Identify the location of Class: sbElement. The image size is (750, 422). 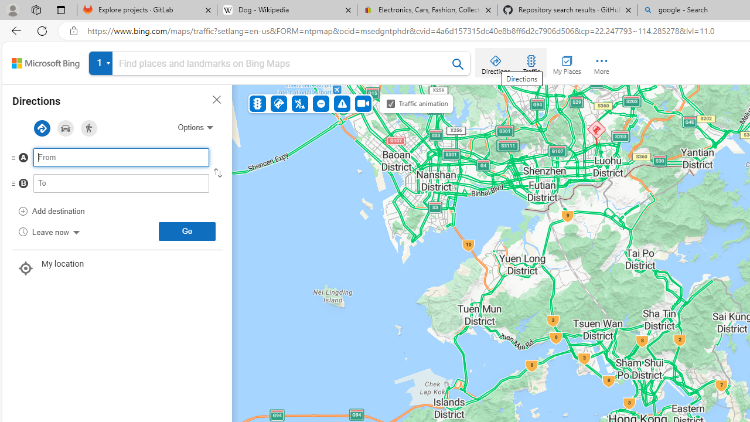
(46, 63).